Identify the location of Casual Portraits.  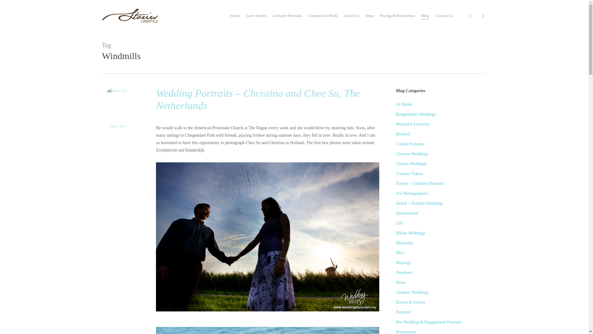
(441, 144).